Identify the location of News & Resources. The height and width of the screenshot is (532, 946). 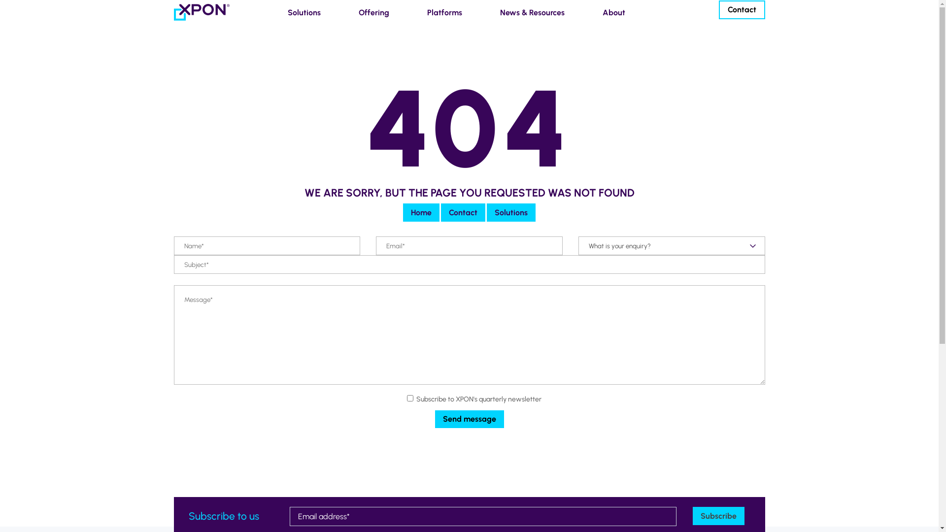
(529, 13).